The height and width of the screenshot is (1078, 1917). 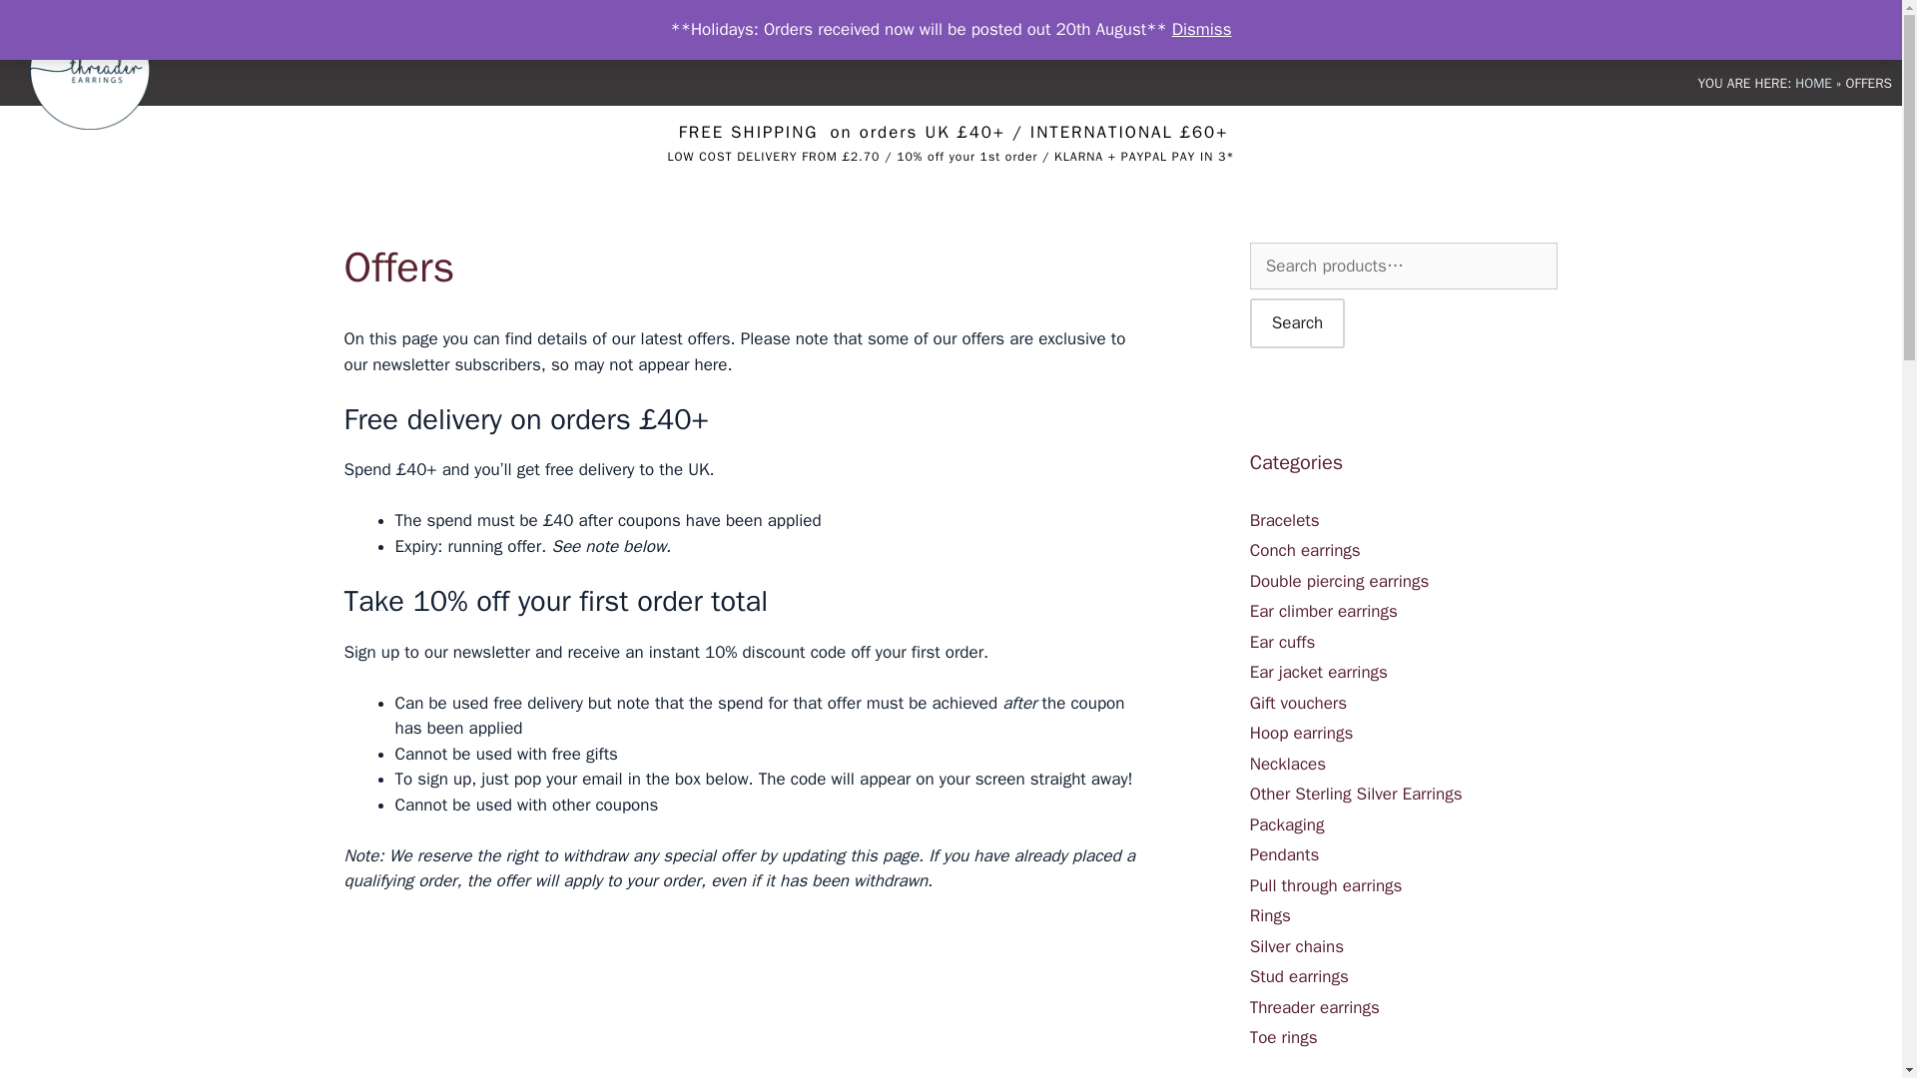 I want to click on Info, so click(x=1747, y=30).